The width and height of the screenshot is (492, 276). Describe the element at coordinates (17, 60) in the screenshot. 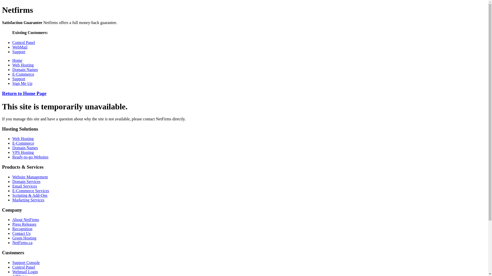

I see `Home` at that location.